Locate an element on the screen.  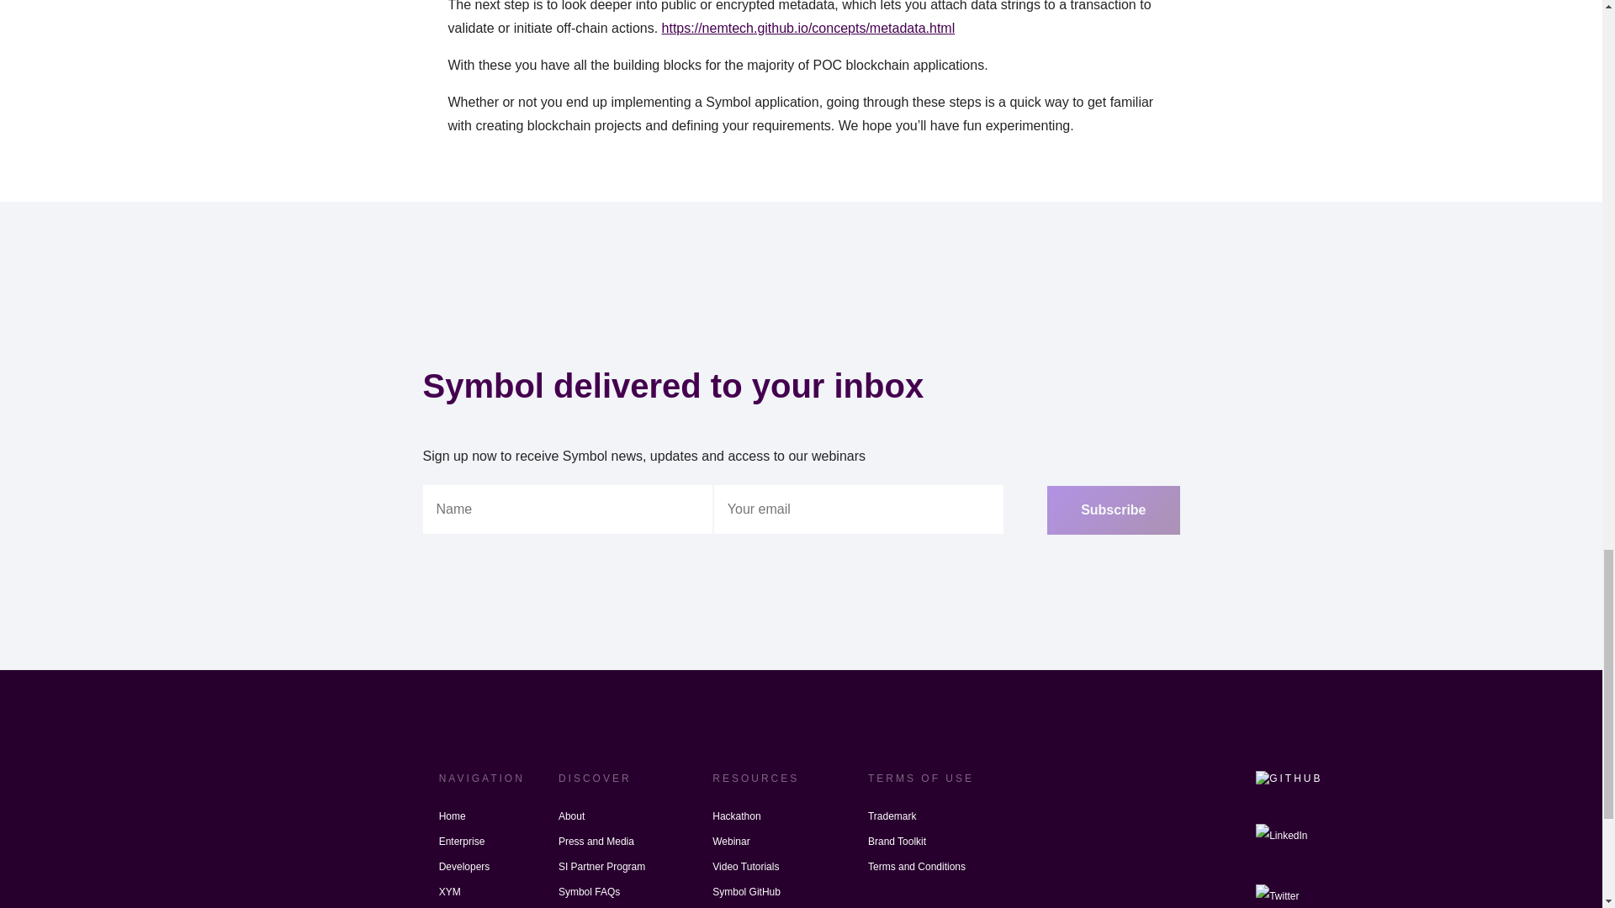
Press and Media is located at coordinates (596, 842).